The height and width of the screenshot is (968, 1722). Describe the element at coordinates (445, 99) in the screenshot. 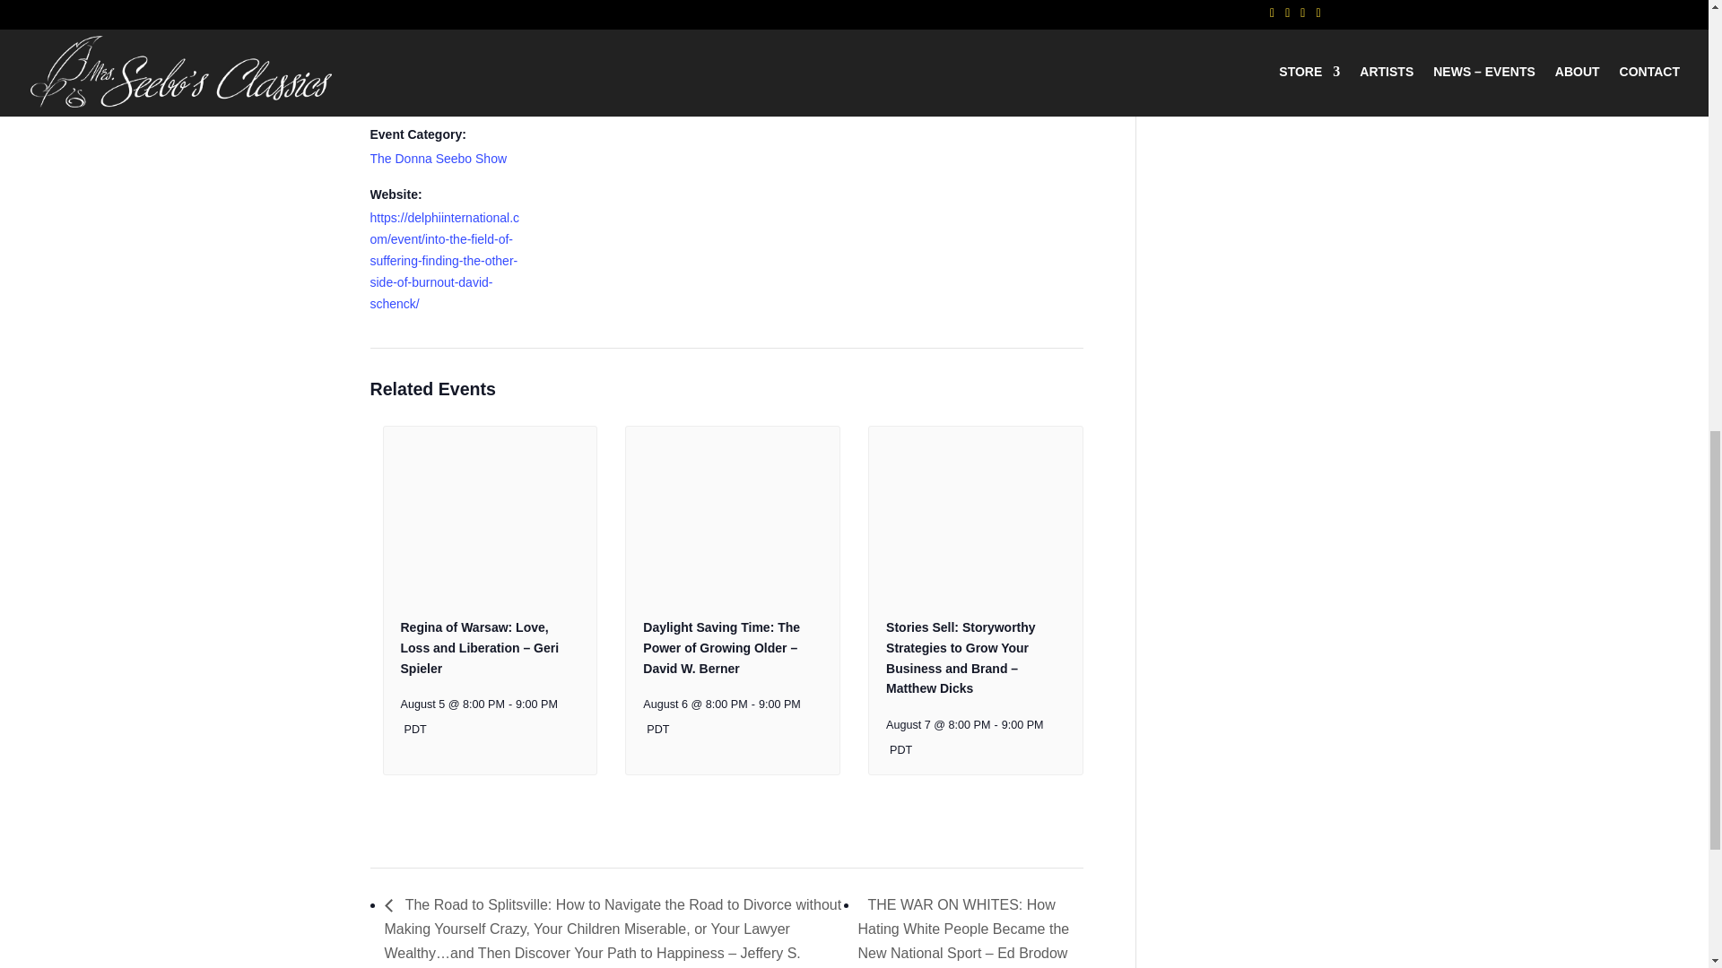

I see `2023-09-14` at that location.